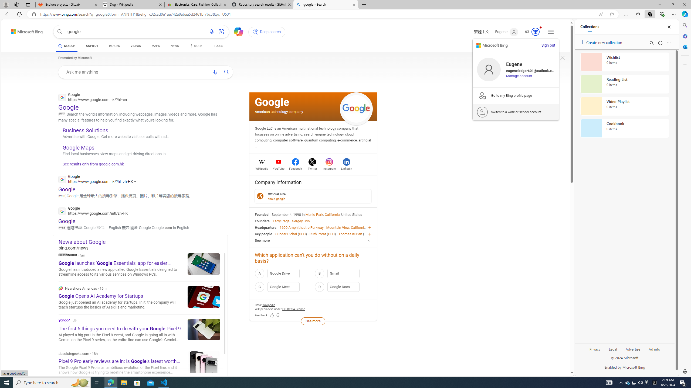 The width and height of the screenshot is (691, 388). What do you see at coordinates (625, 106) in the screenshot?
I see `Video Playlist collection, 0 items` at bounding box center [625, 106].